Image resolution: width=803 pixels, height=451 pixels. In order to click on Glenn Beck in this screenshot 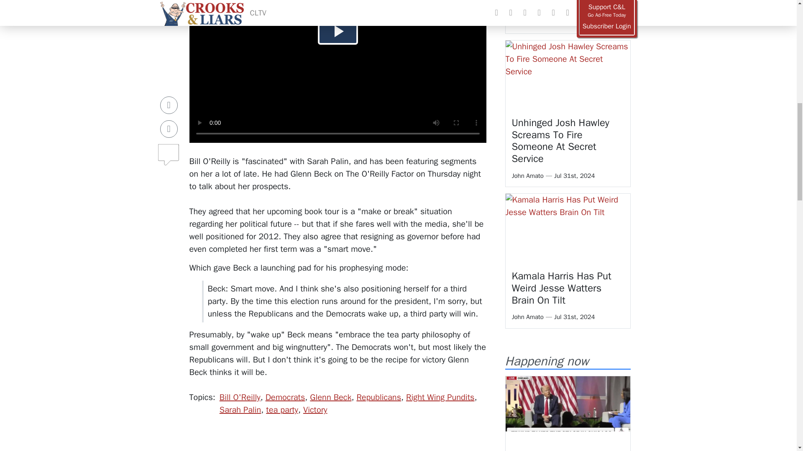, I will do `click(330, 397)`.